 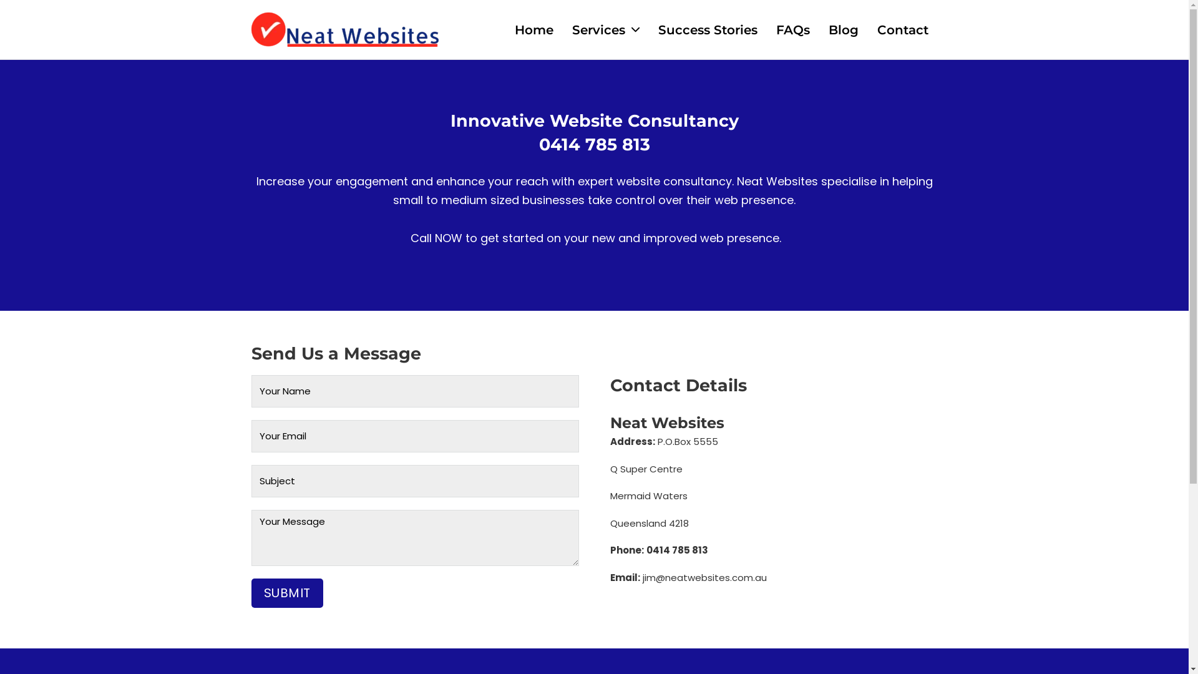 What do you see at coordinates (844, 29) in the screenshot?
I see `Blog` at bounding box center [844, 29].